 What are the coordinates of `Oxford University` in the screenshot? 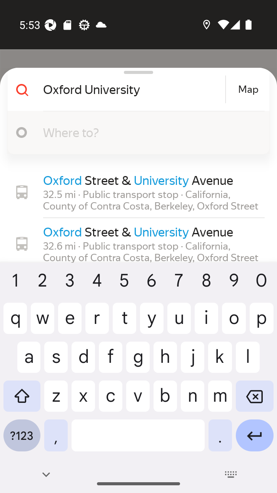 It's located at (133, 89).